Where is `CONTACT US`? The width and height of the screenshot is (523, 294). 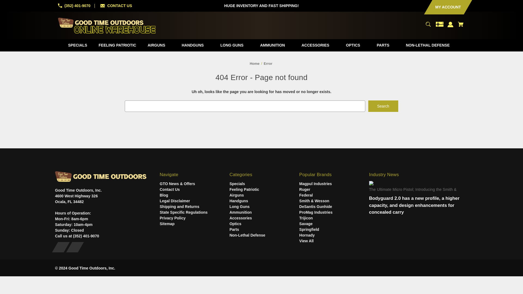 CONTACT US is located at coordinates (120, 5).